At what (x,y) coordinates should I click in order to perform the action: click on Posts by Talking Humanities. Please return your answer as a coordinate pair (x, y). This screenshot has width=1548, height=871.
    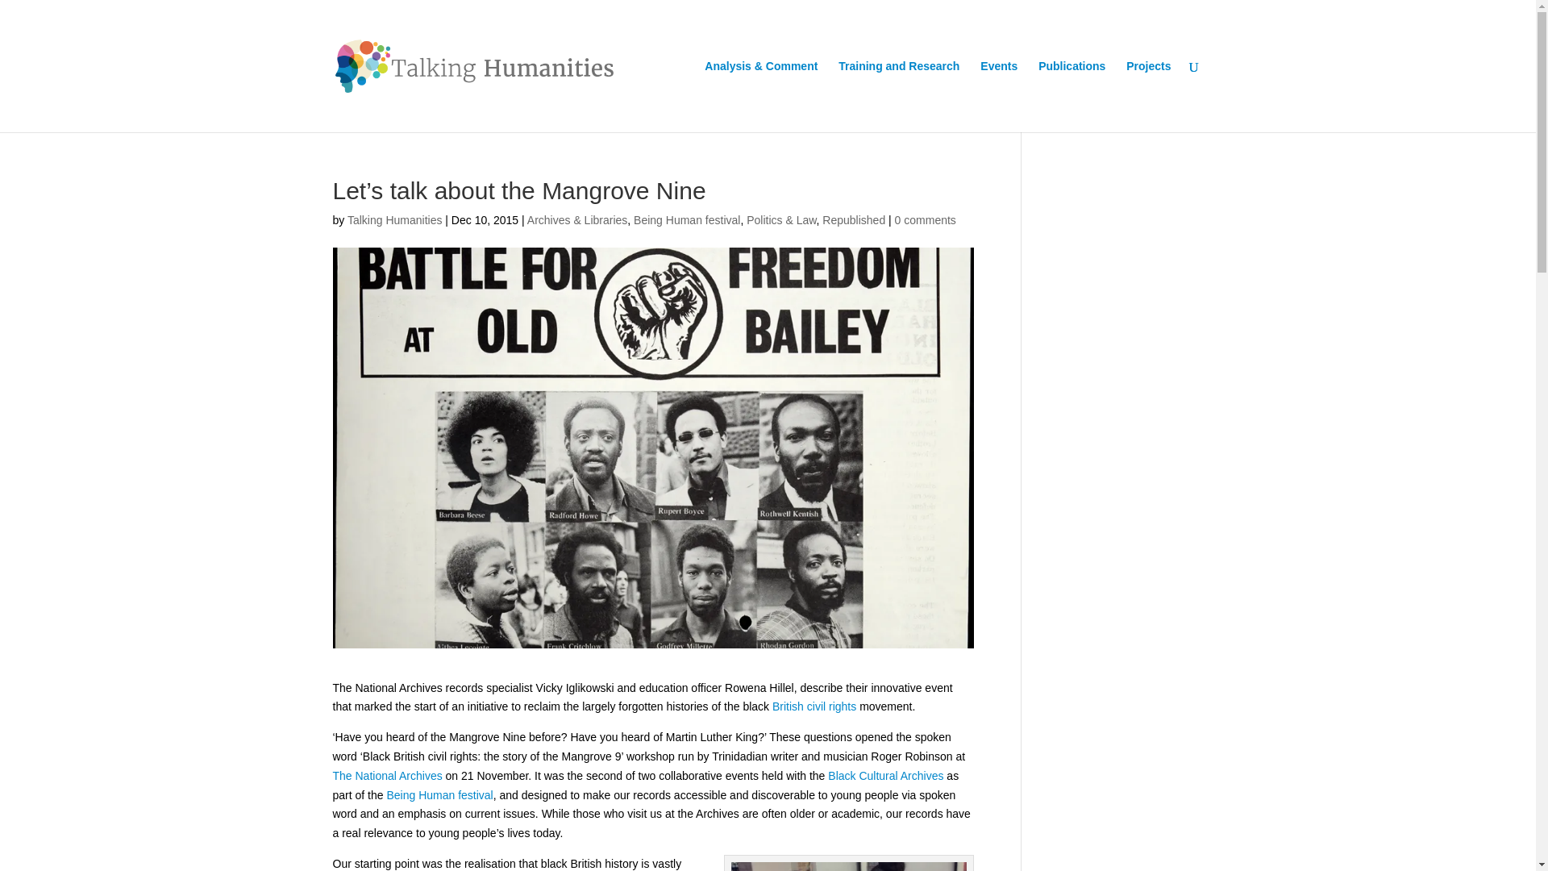
    Looking at the image, I should click on (395, 219).